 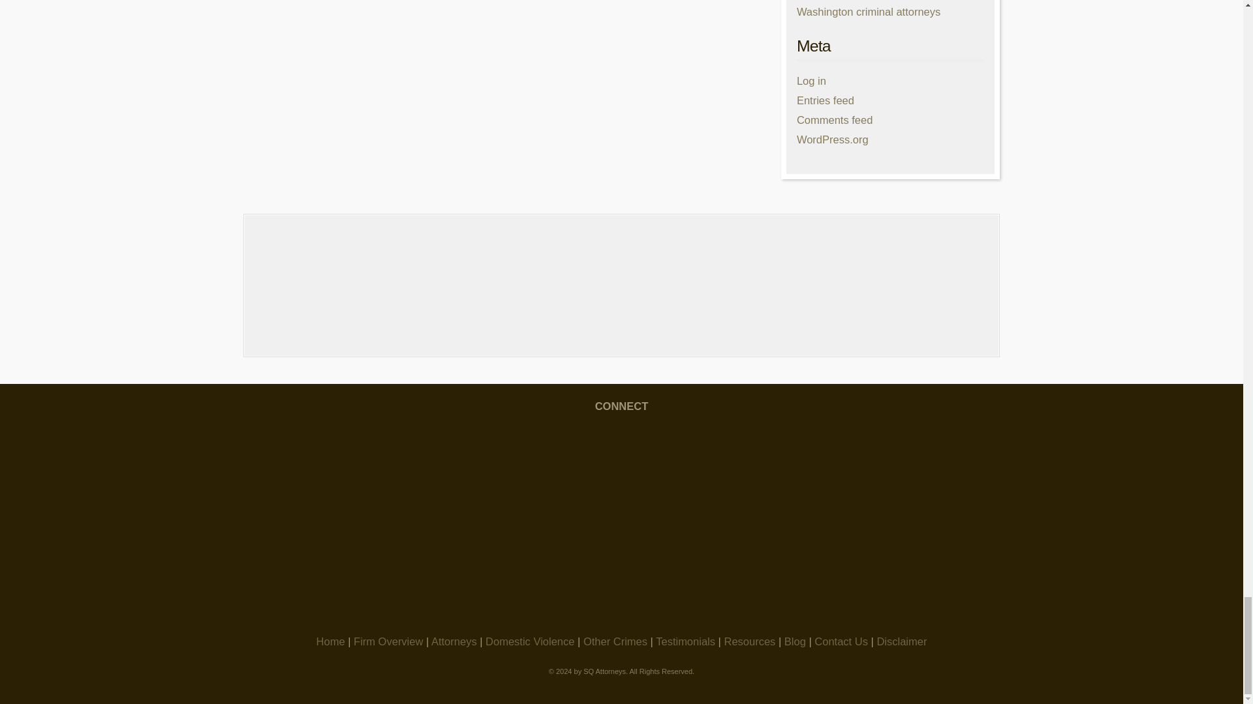 I want to click on Tumblr, so click(x=621, y=565).